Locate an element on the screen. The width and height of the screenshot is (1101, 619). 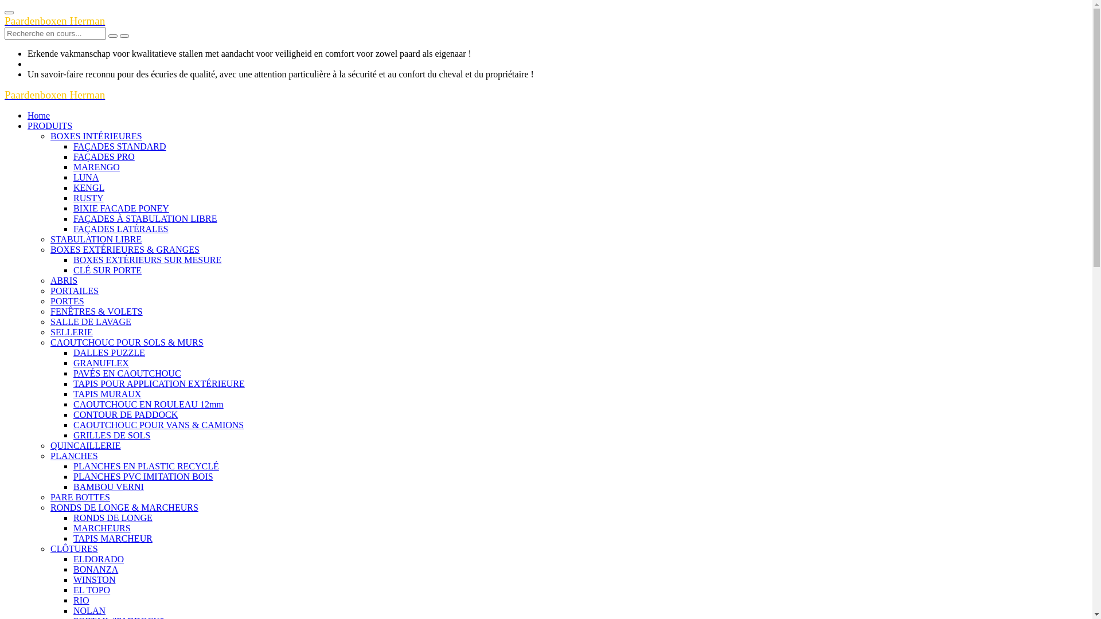
LUNA is located at coordinates (86, 178).